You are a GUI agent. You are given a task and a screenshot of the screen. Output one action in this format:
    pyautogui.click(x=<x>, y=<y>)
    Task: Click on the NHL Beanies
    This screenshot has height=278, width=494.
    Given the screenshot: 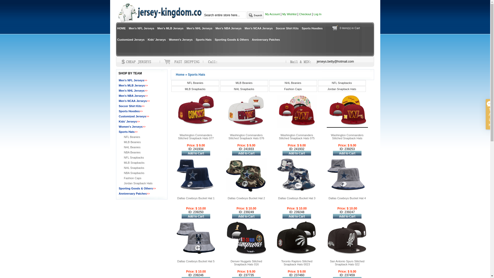 What is the action you would take?
    pyautogui.click(x=132, y=147)
    